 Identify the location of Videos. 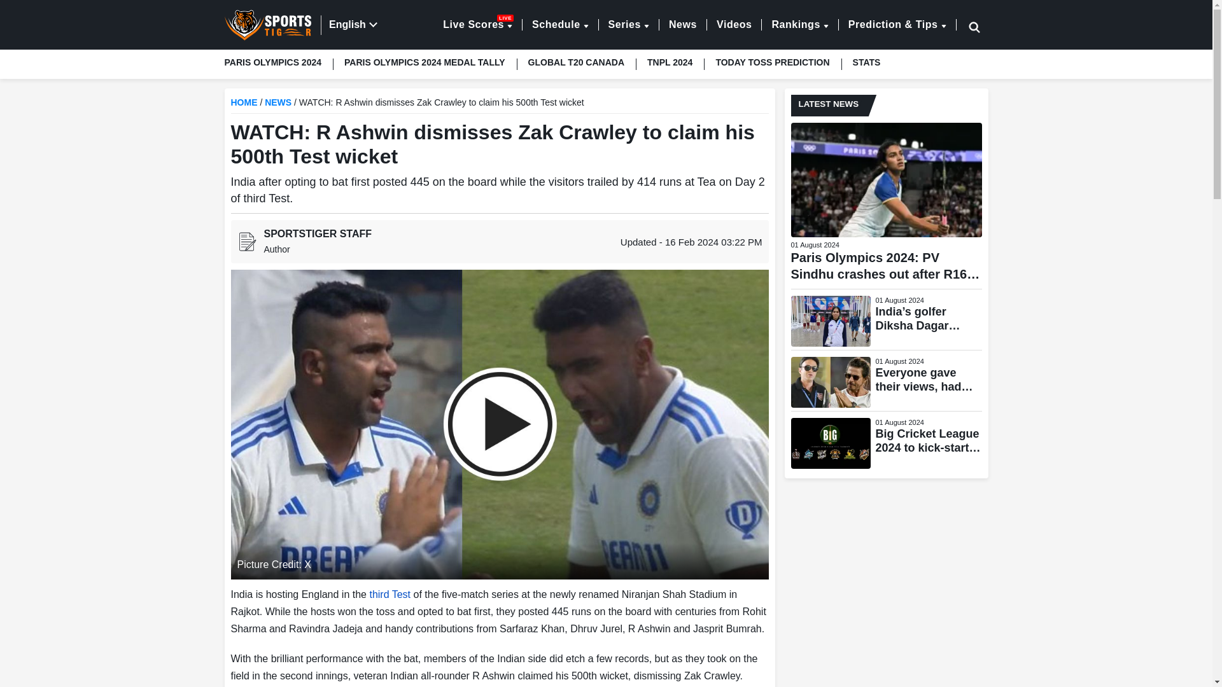
(425, 62).